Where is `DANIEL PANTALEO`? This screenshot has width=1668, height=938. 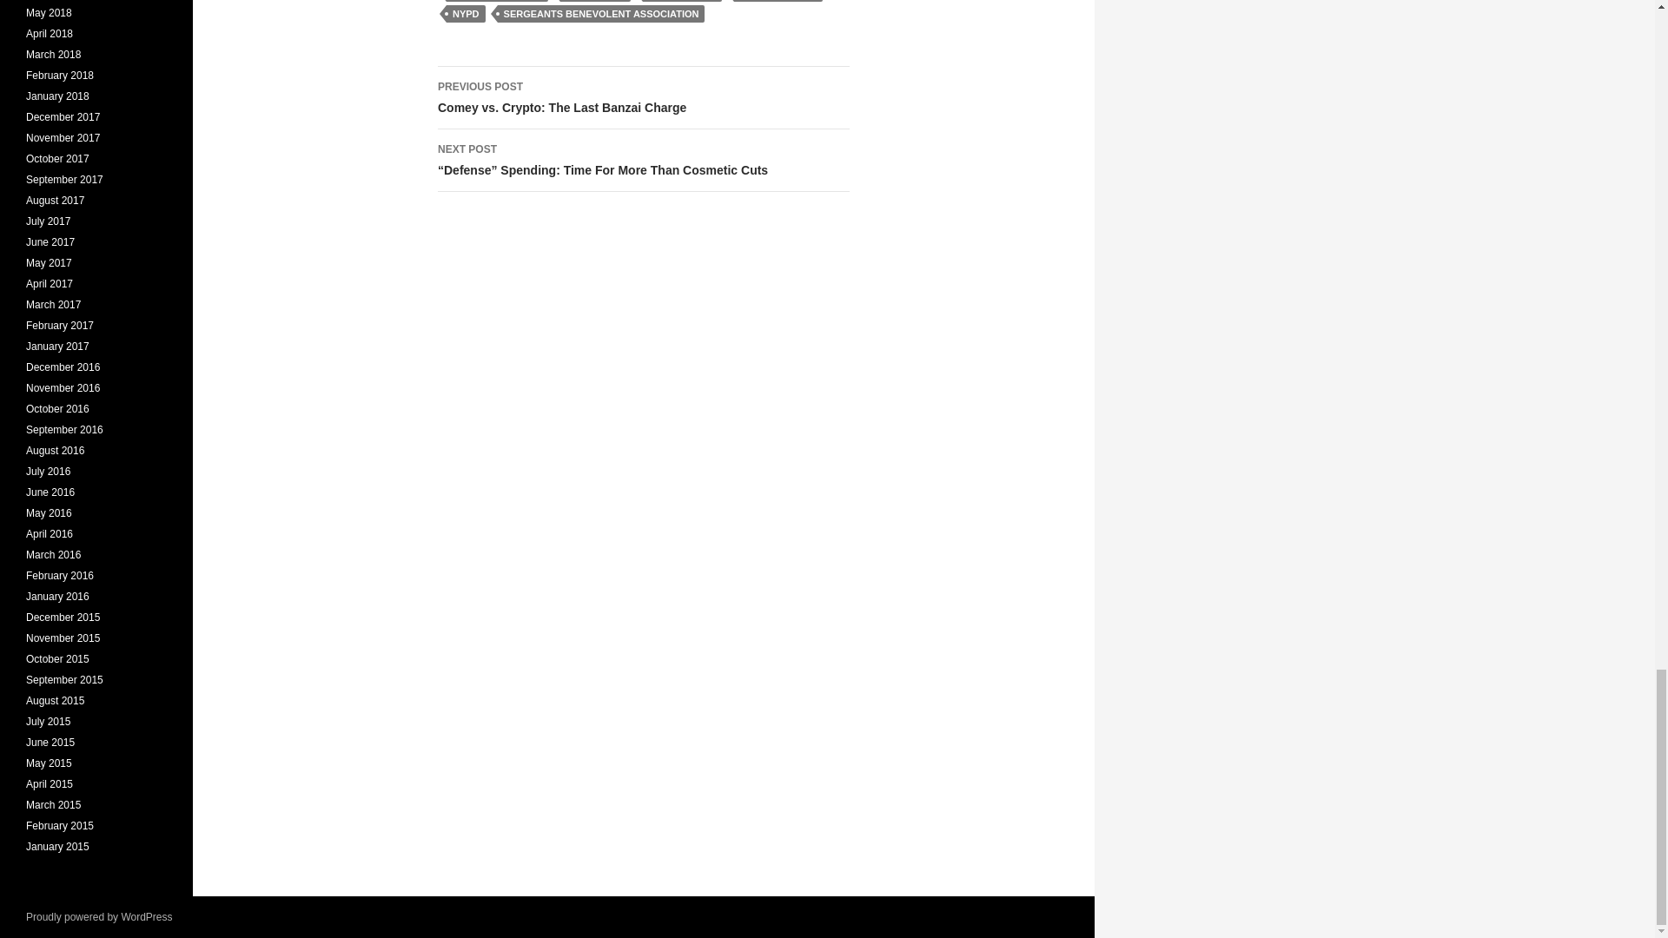 DANIEL PANTALEO is located at coordinates (497, 1).